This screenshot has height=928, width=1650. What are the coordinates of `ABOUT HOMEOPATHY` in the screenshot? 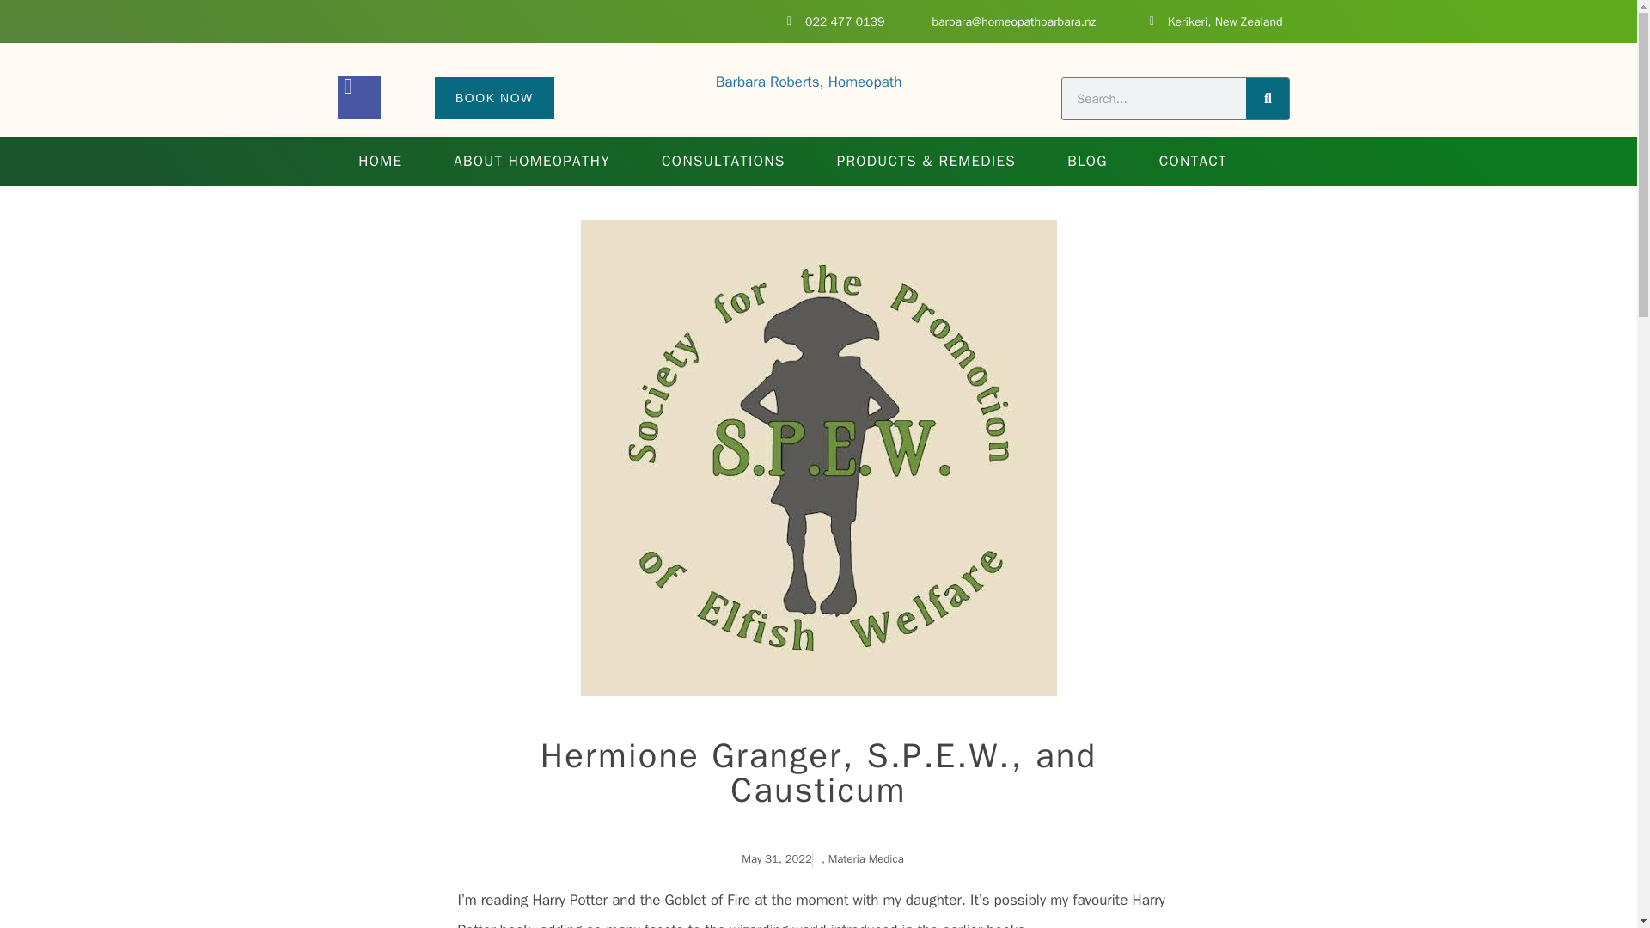 It's located at (531, 162).